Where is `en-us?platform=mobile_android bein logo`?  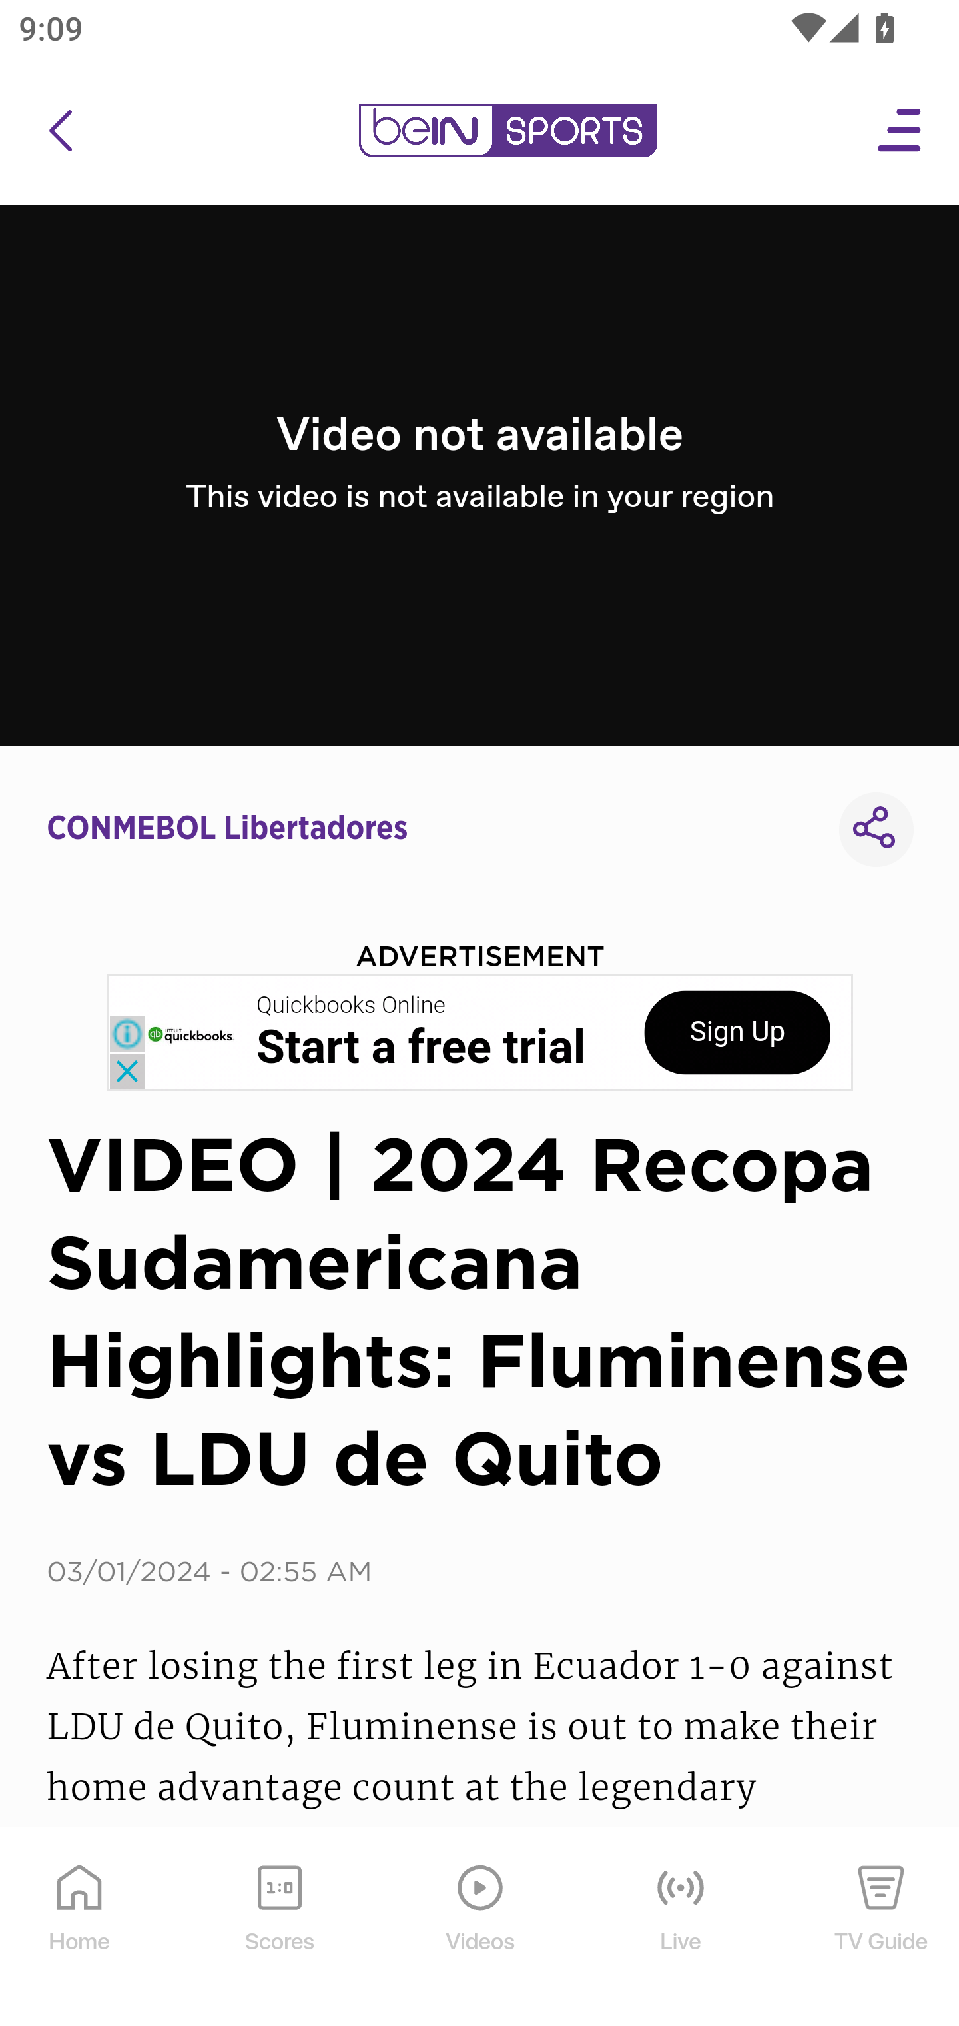
en-us?platform=mobile_android bein logo is located at coordinates (507, 131).